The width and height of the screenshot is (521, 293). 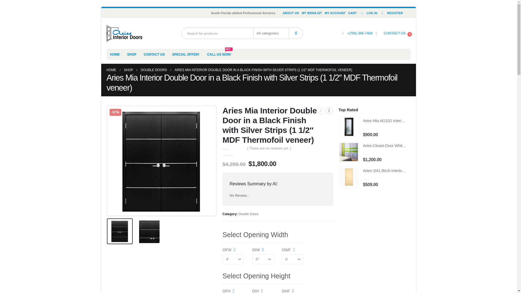 What do you see at coordinates (154, 70) in the screenshot?
I see `DOUBLE DOORS` at bounding box center [154, 70].